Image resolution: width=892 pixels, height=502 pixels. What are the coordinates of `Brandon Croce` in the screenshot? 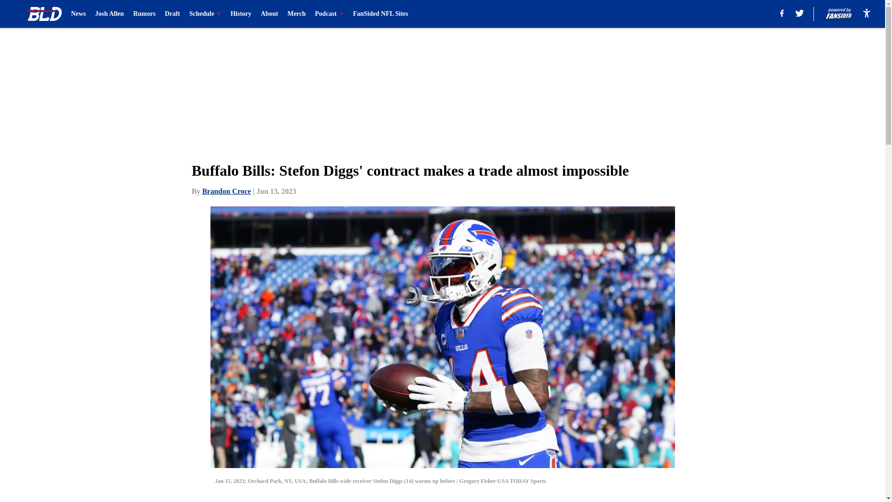 It's located at (226, 191).